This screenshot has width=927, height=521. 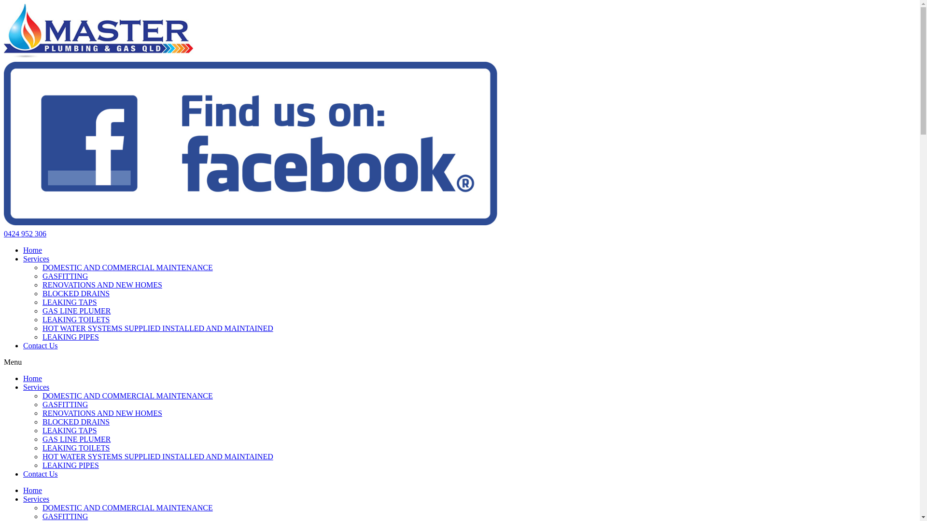 What do you see at coordinates (102, 413) in the screenshot?
I see `RENOVATIONS AND NEW HOMES` at bounding box center [102, 413].